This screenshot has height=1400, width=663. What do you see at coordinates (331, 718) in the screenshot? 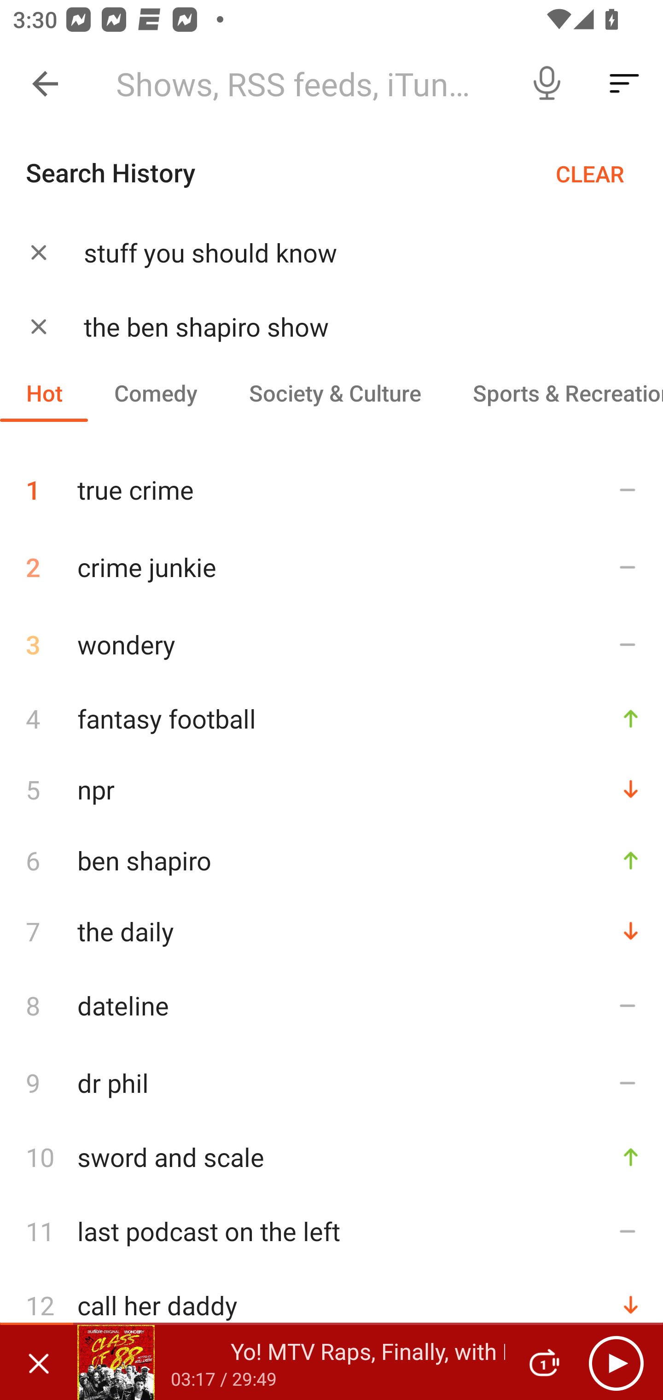
I see `4 fantasy football` at bounding box center [331, 718].